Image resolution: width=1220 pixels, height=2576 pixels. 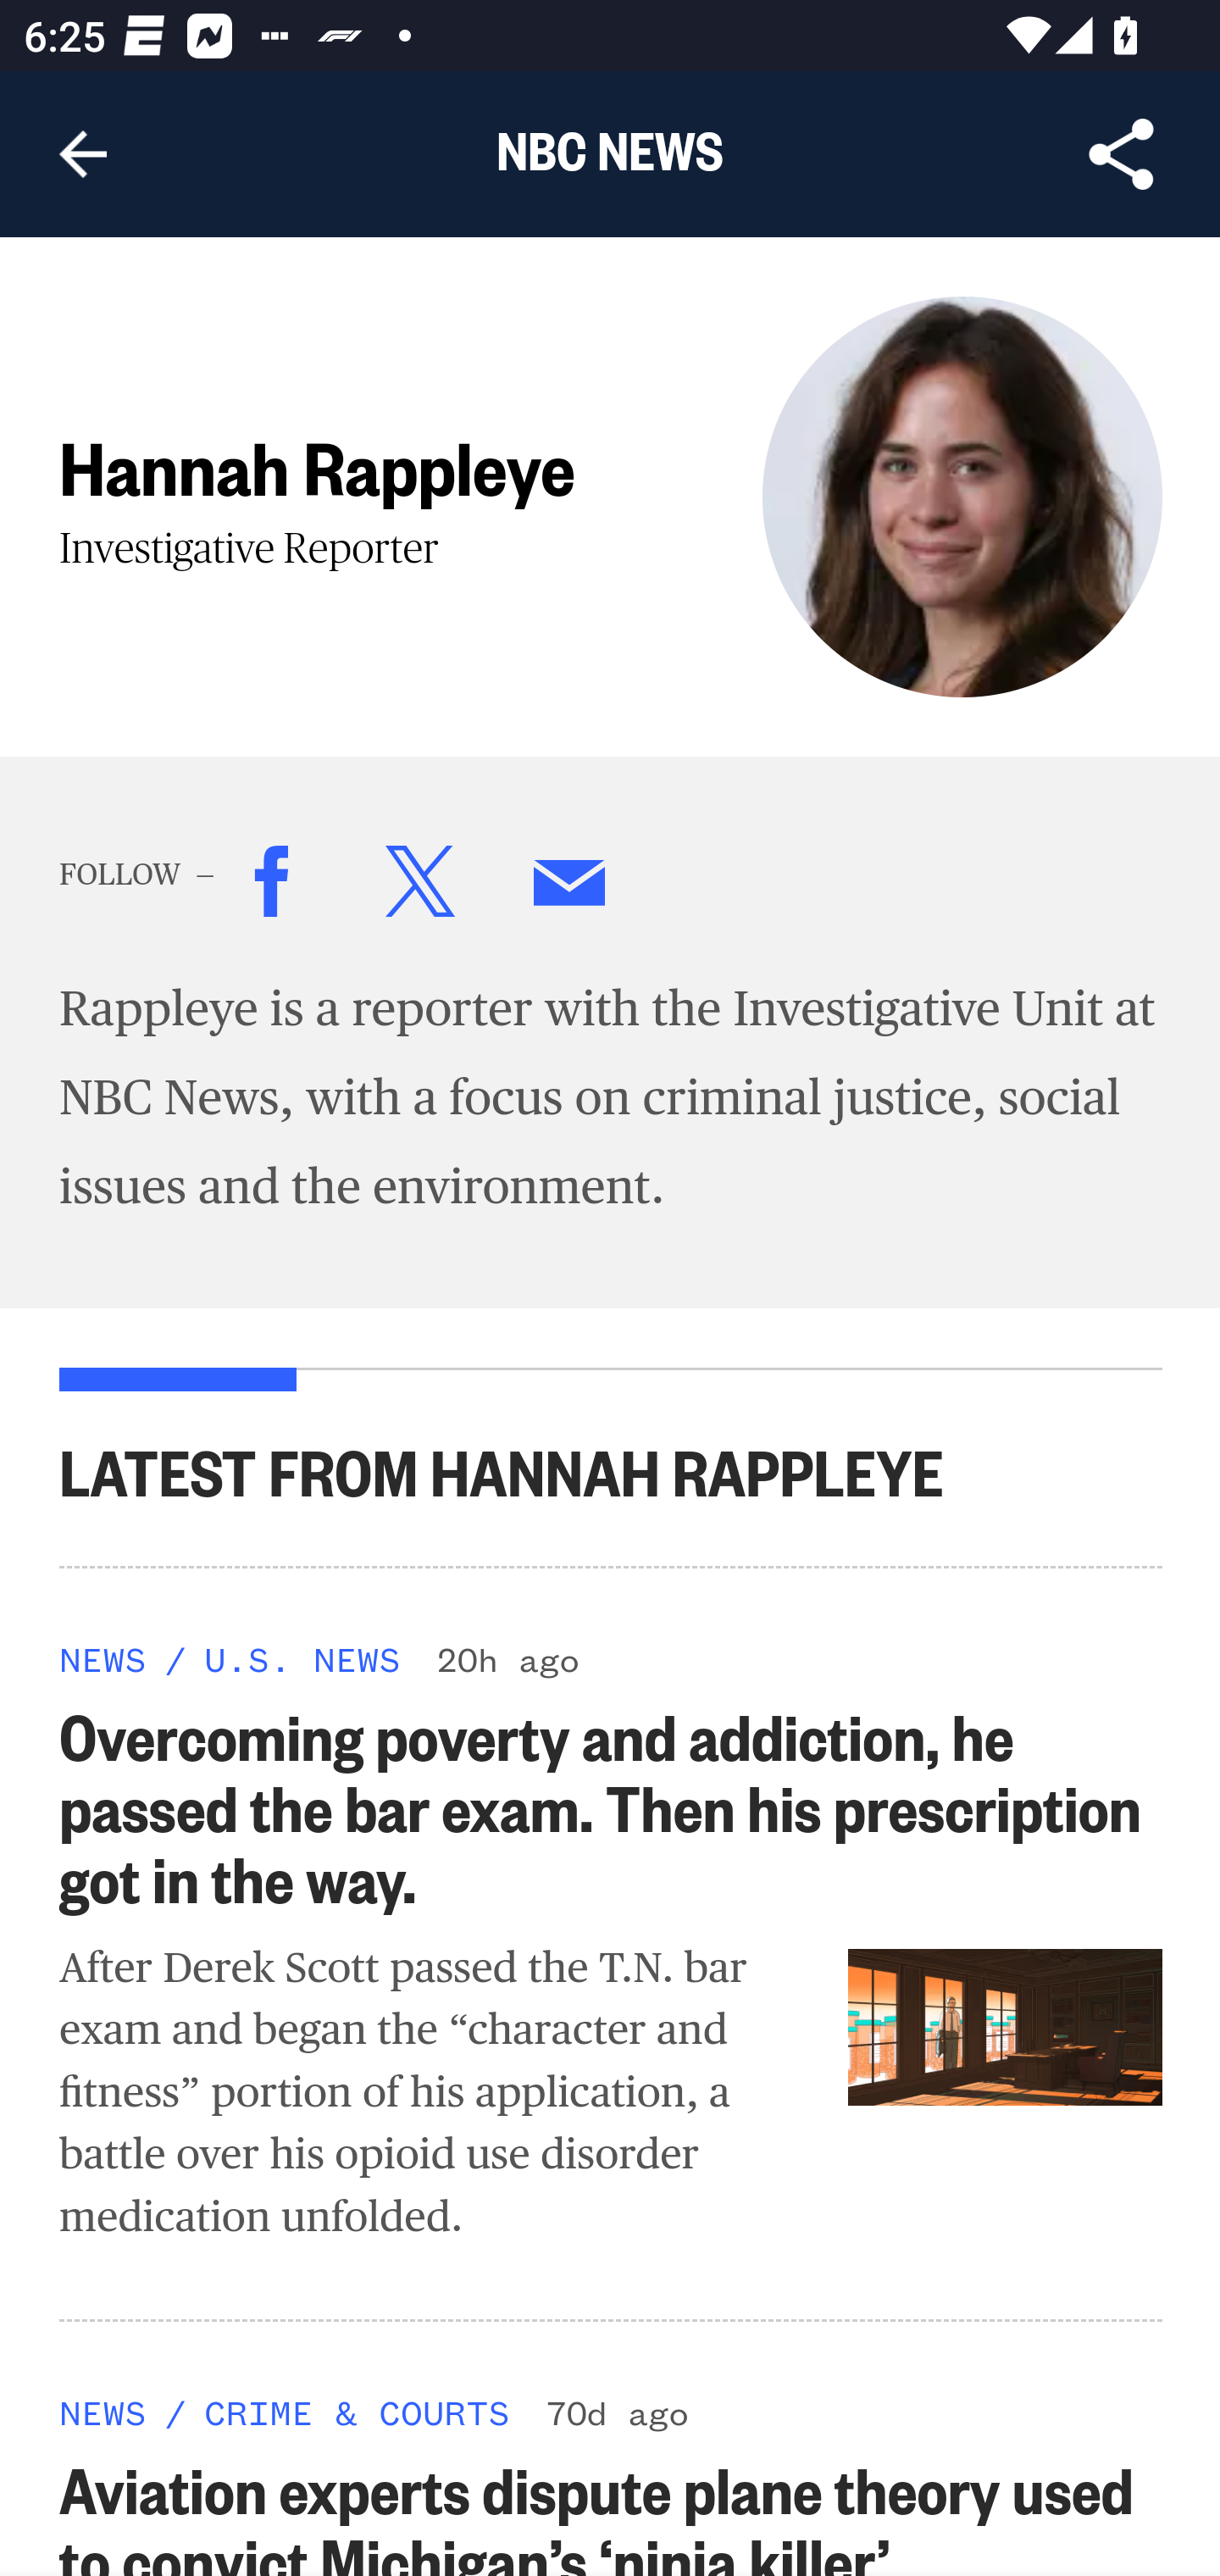 I want to click on Navigate up, so click(x=83, y=154).